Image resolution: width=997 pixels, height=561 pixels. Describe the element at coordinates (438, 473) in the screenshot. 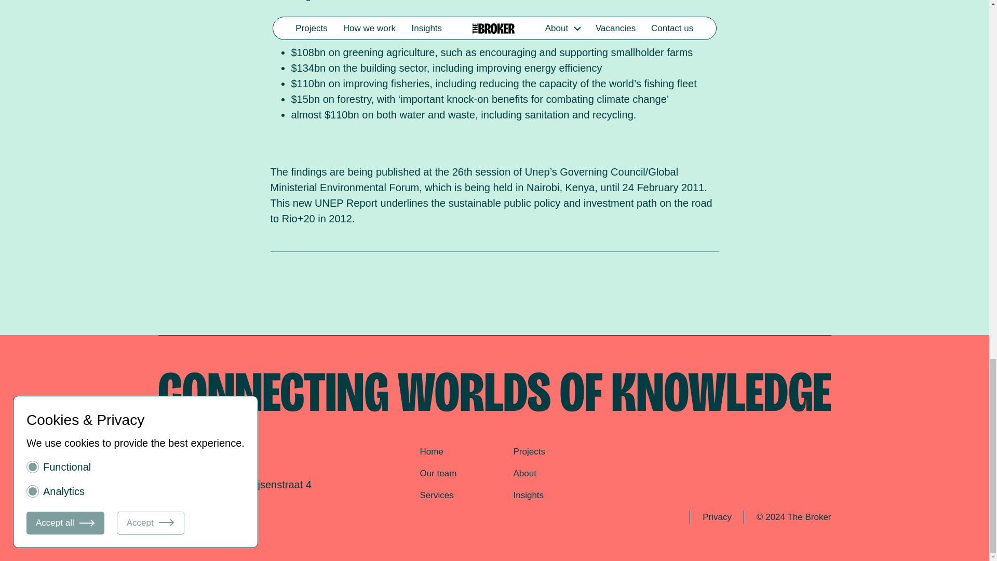

I see `Our team` at that location.